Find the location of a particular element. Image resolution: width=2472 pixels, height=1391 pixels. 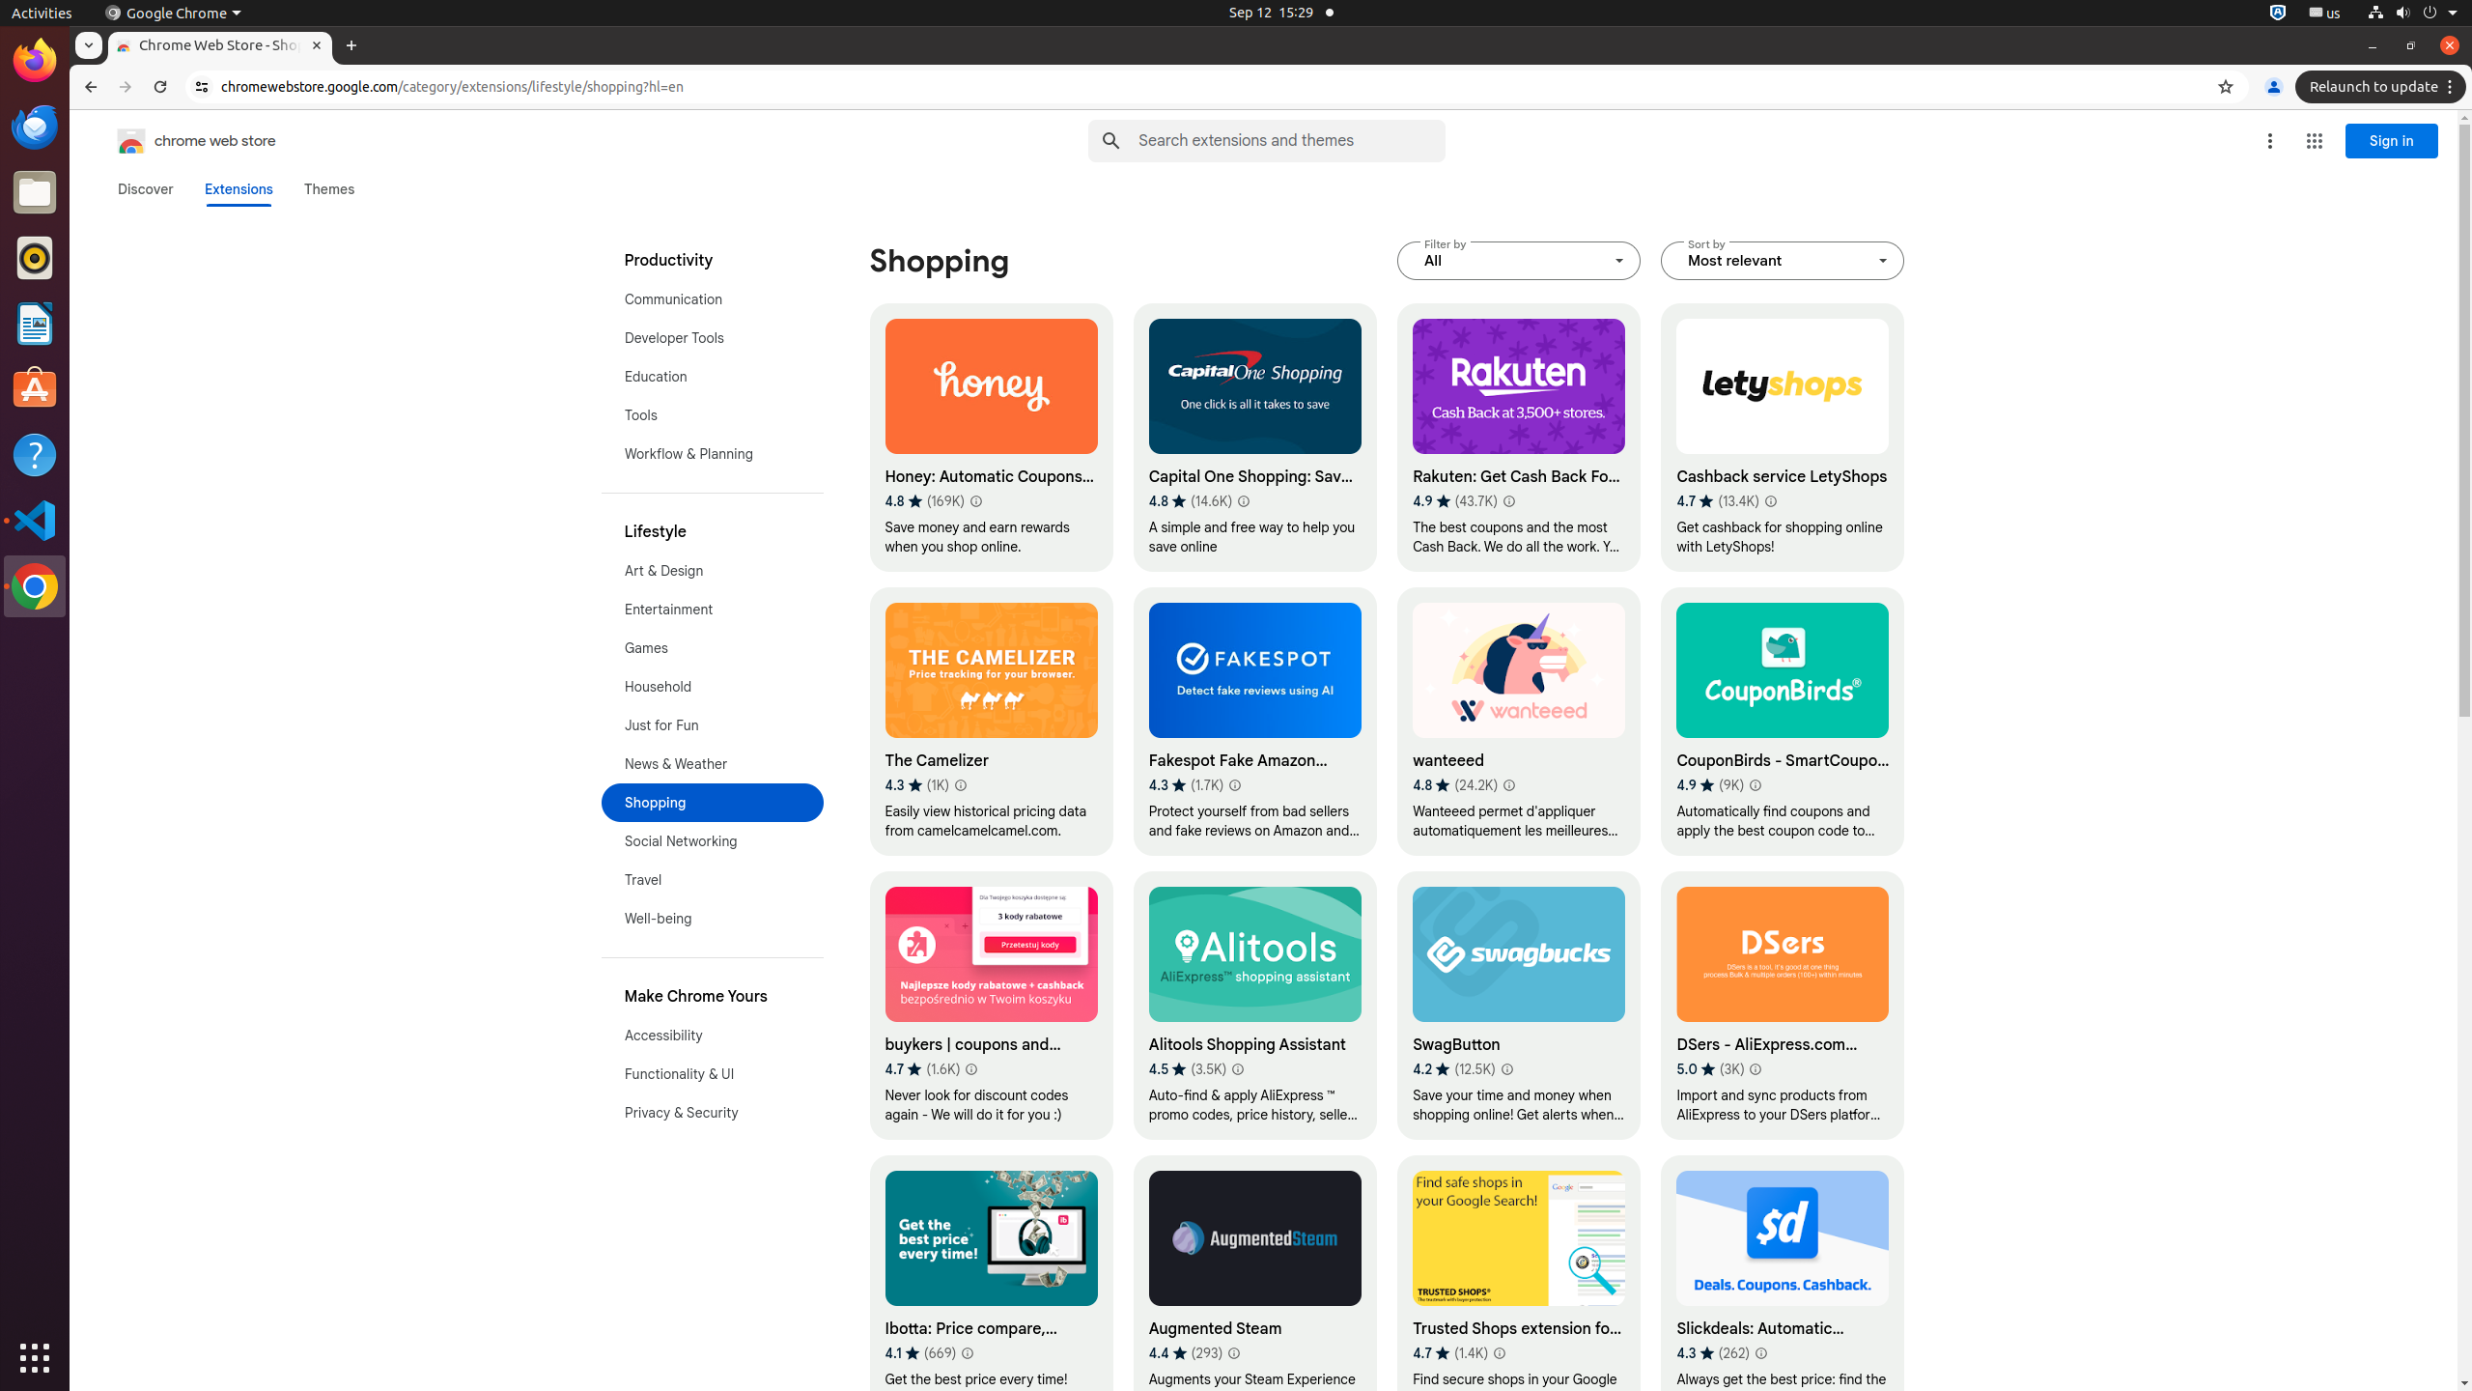

Learn more about results and reviews "Trusted Shops extension for Google Chrome" is located at coordinates (1500, 1353).